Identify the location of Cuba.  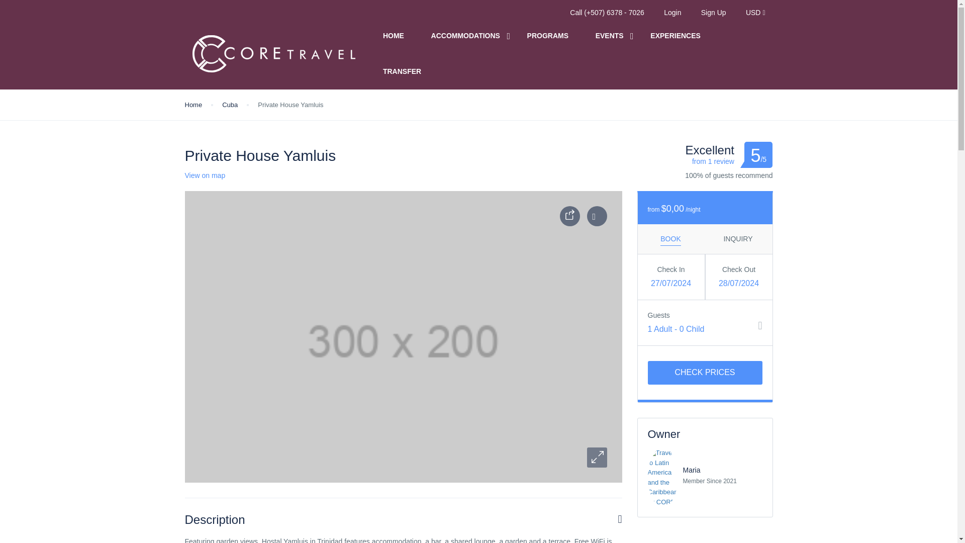
(229, 105).